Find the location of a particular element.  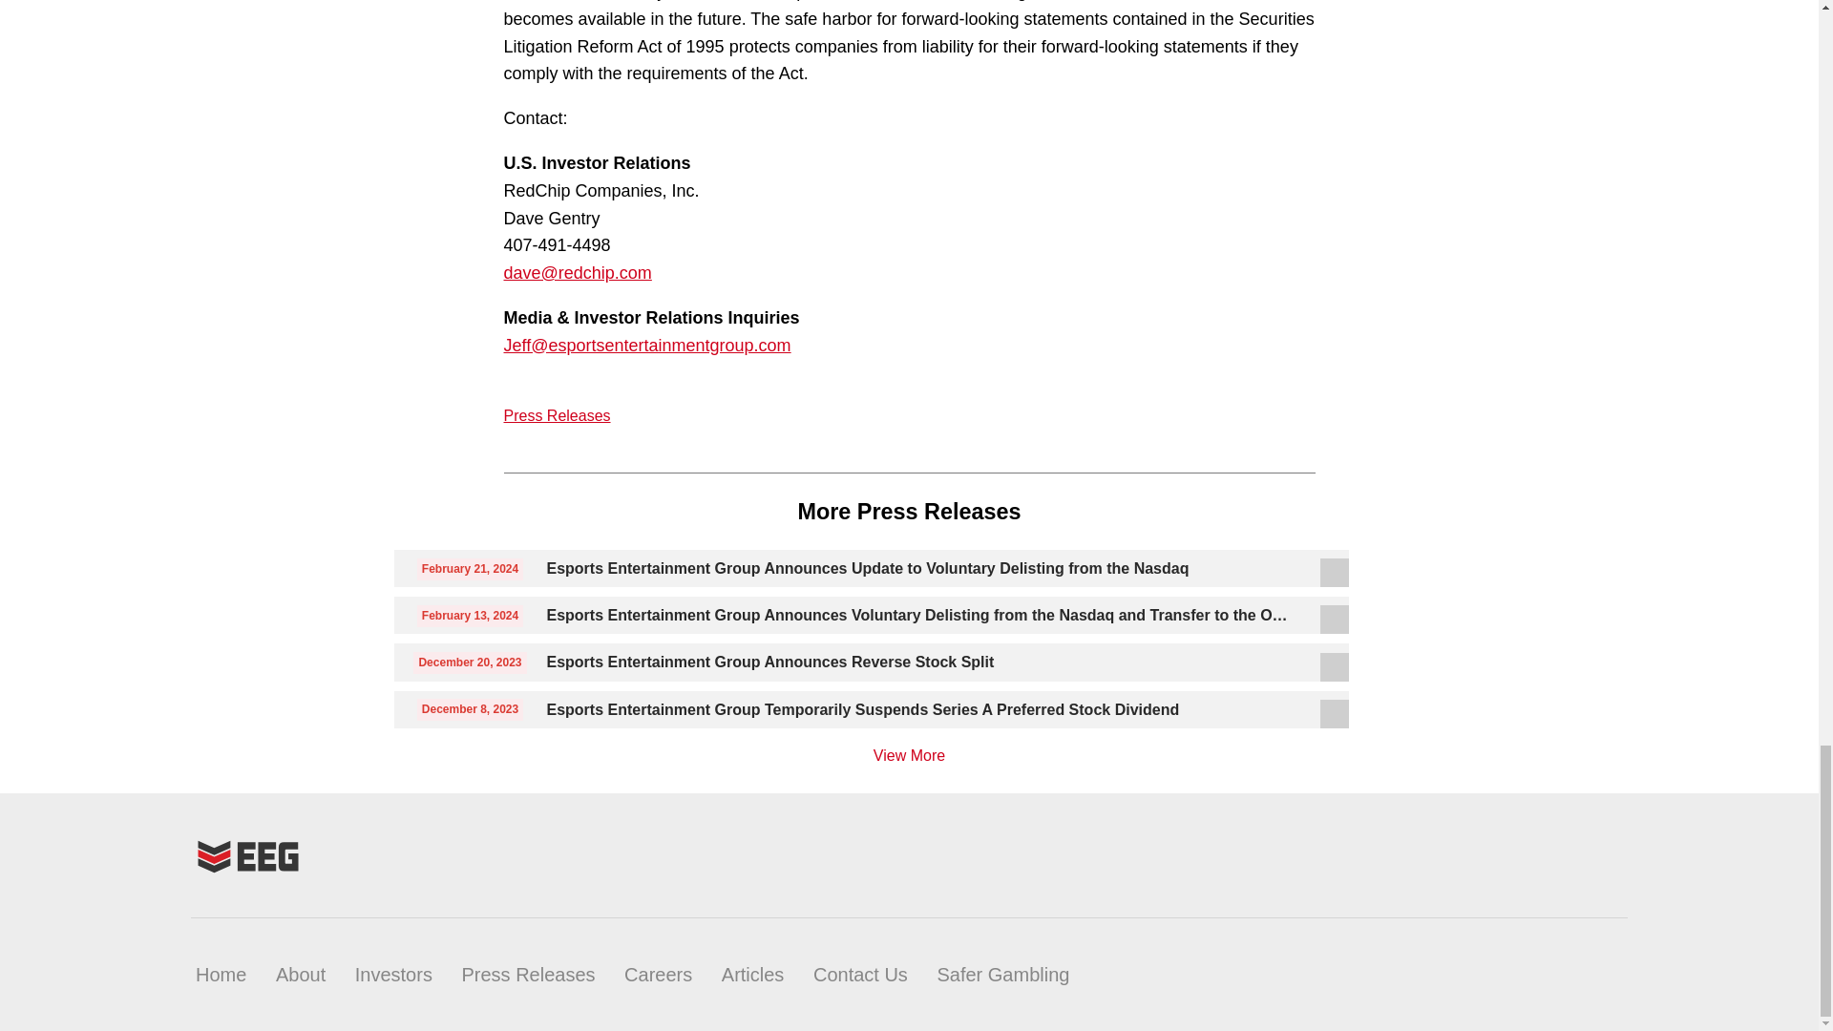

Home is located at coordinates (221, 974).